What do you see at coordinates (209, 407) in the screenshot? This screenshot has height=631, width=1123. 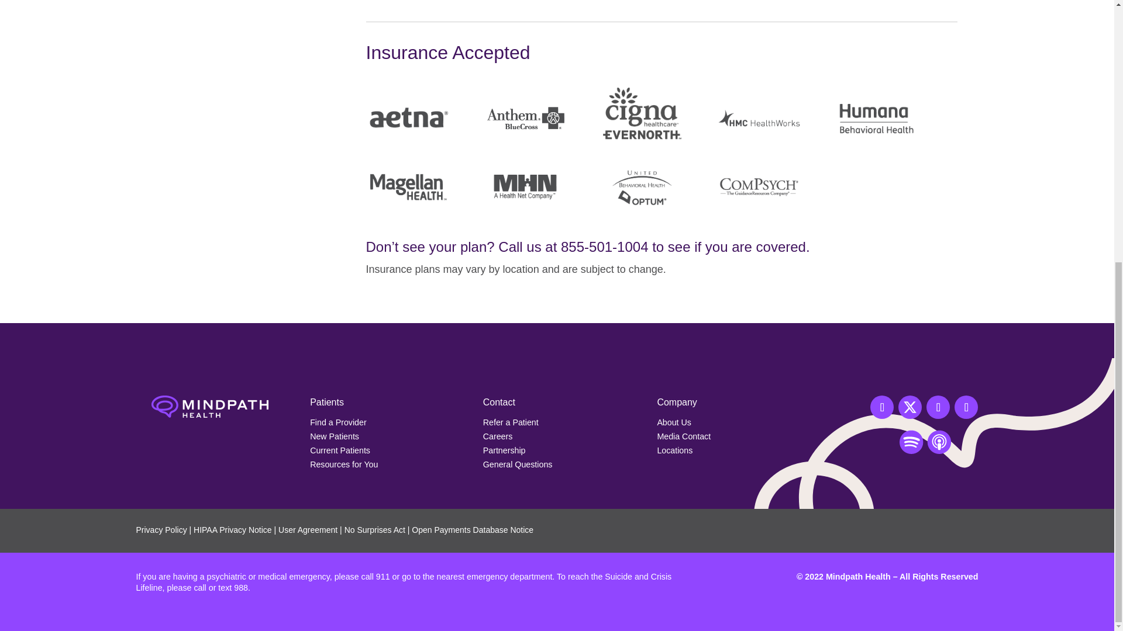 I see `mindpath-logo-reverse-400` at bounding box center [209, 407].